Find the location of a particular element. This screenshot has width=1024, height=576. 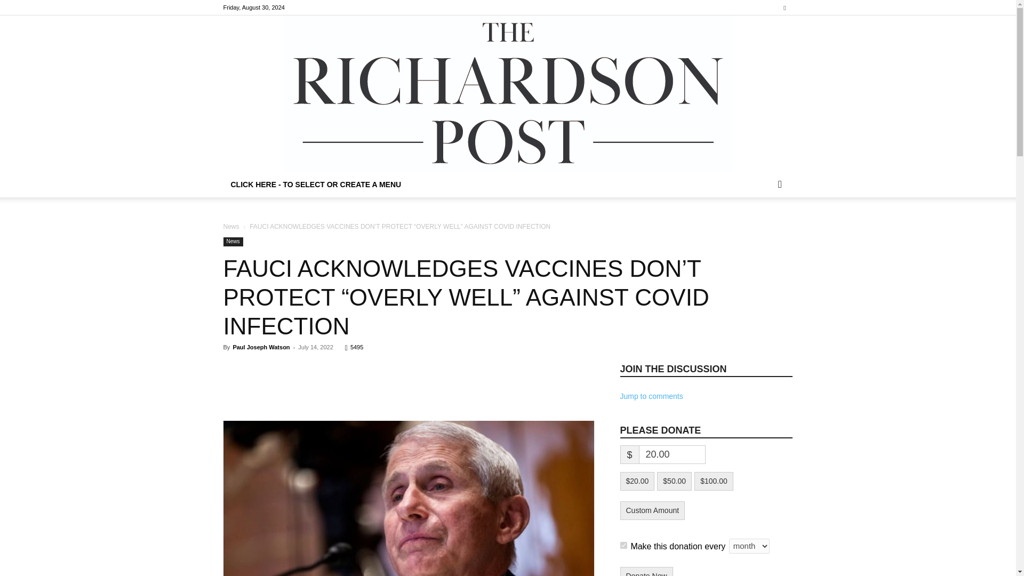

topFacebookLike is located at coordinates (303, 366).